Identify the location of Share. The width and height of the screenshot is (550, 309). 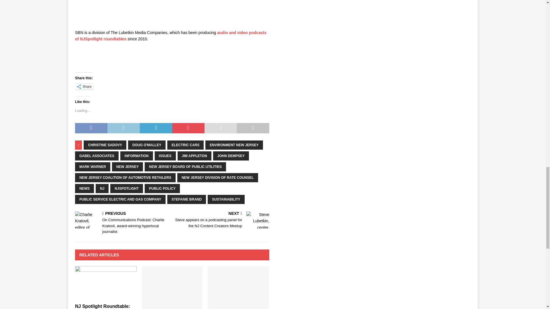
(84, 86).